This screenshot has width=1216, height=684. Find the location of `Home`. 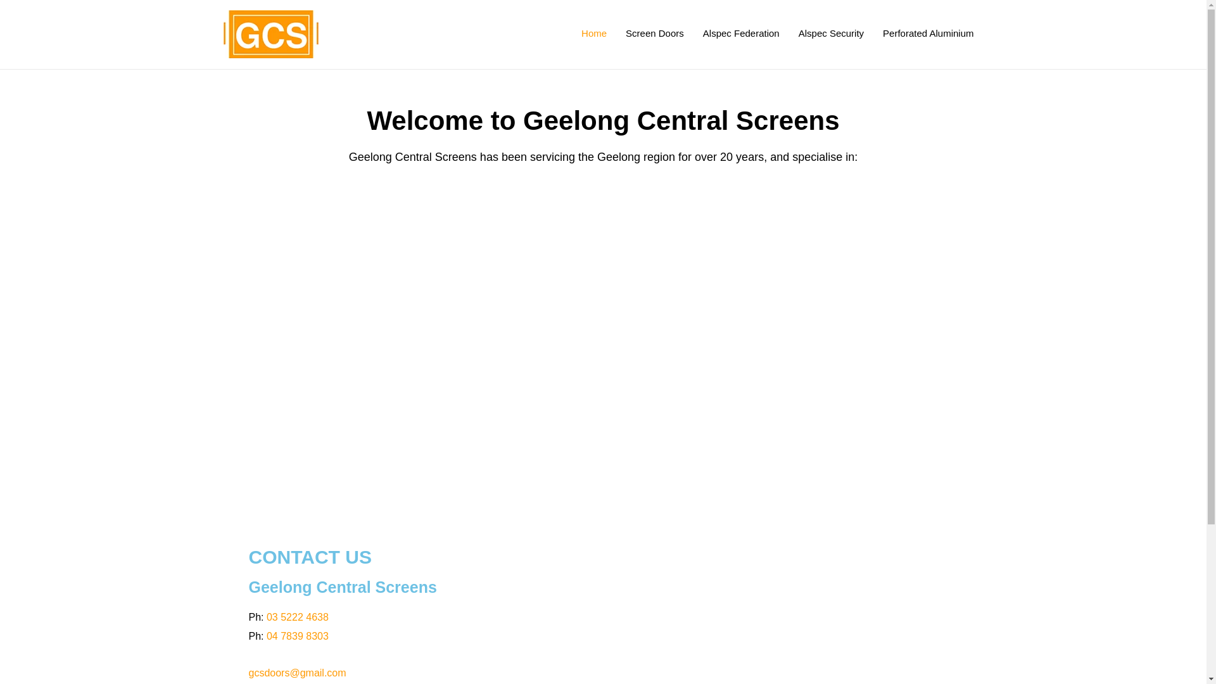

Home is located at coordinates (594, 33).